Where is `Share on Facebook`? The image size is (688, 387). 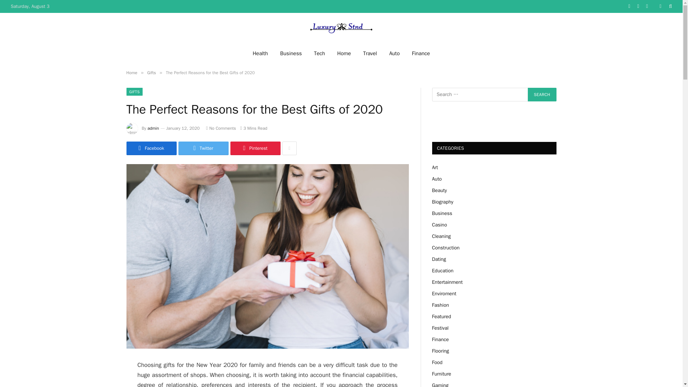 Share on Facebook is located at coordinates (151, 148).